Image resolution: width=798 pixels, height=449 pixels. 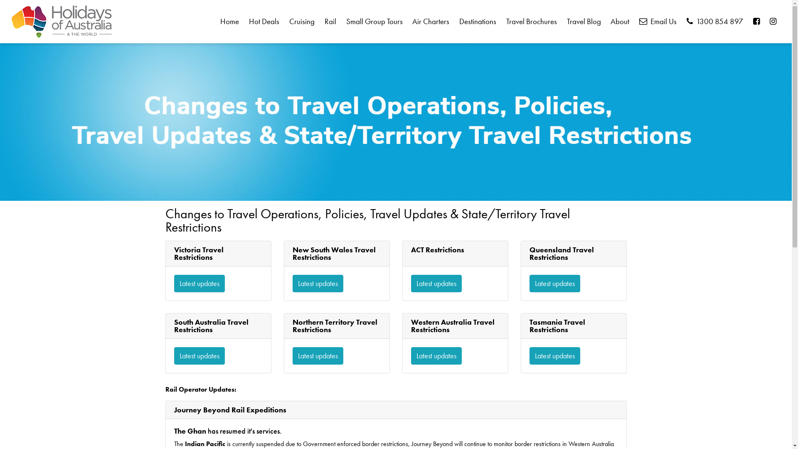 I want to click on Latest updates, so click(x=318, y=356).